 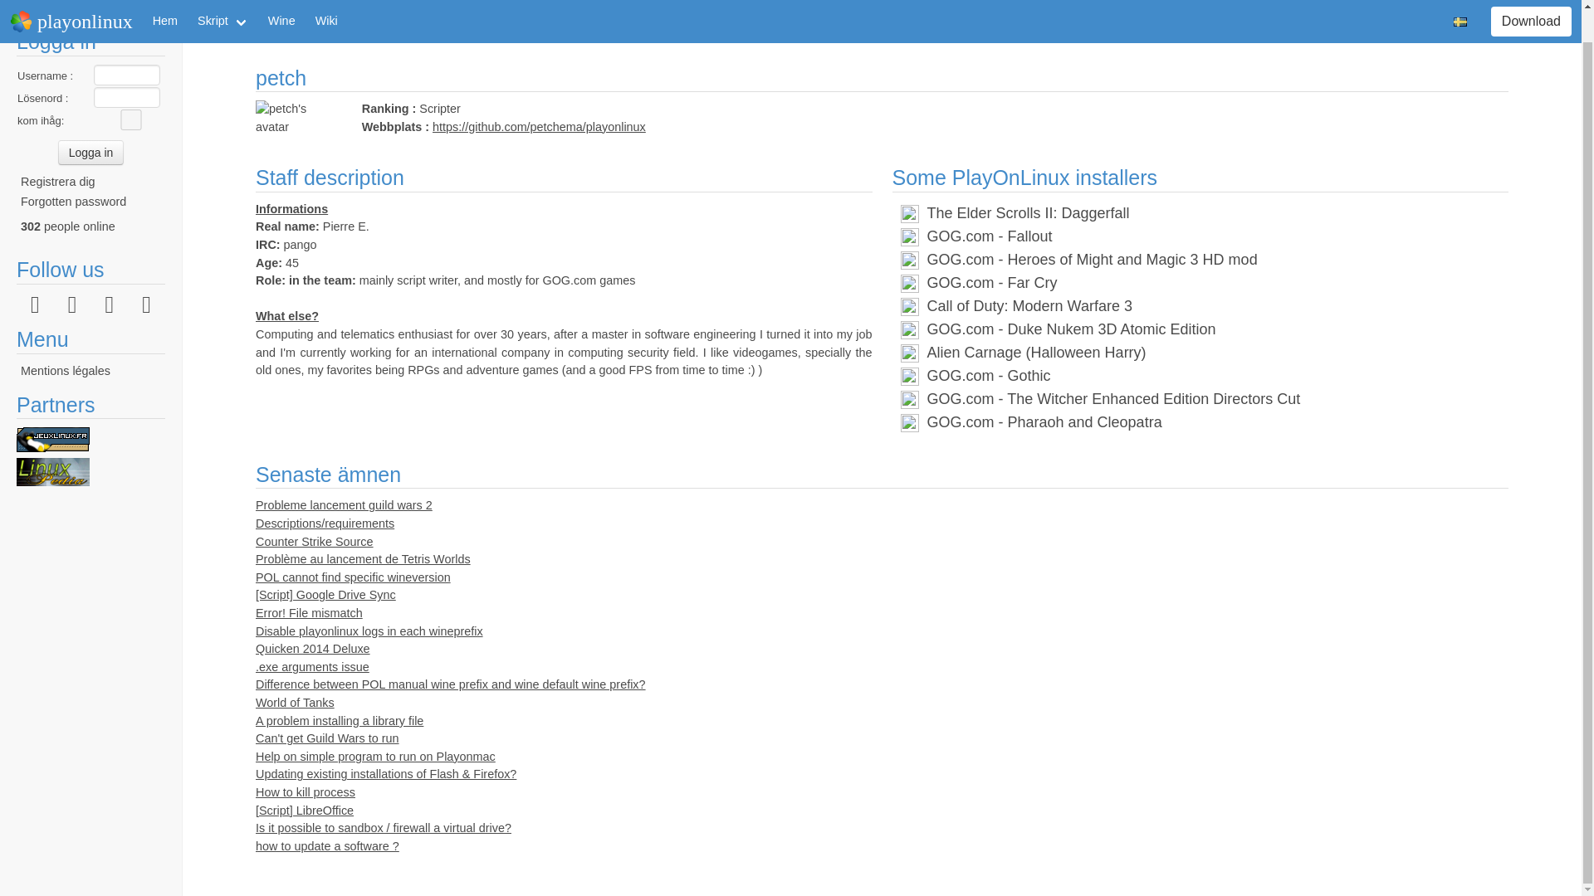 I want to click on Skript, so click(x=222, y=6).